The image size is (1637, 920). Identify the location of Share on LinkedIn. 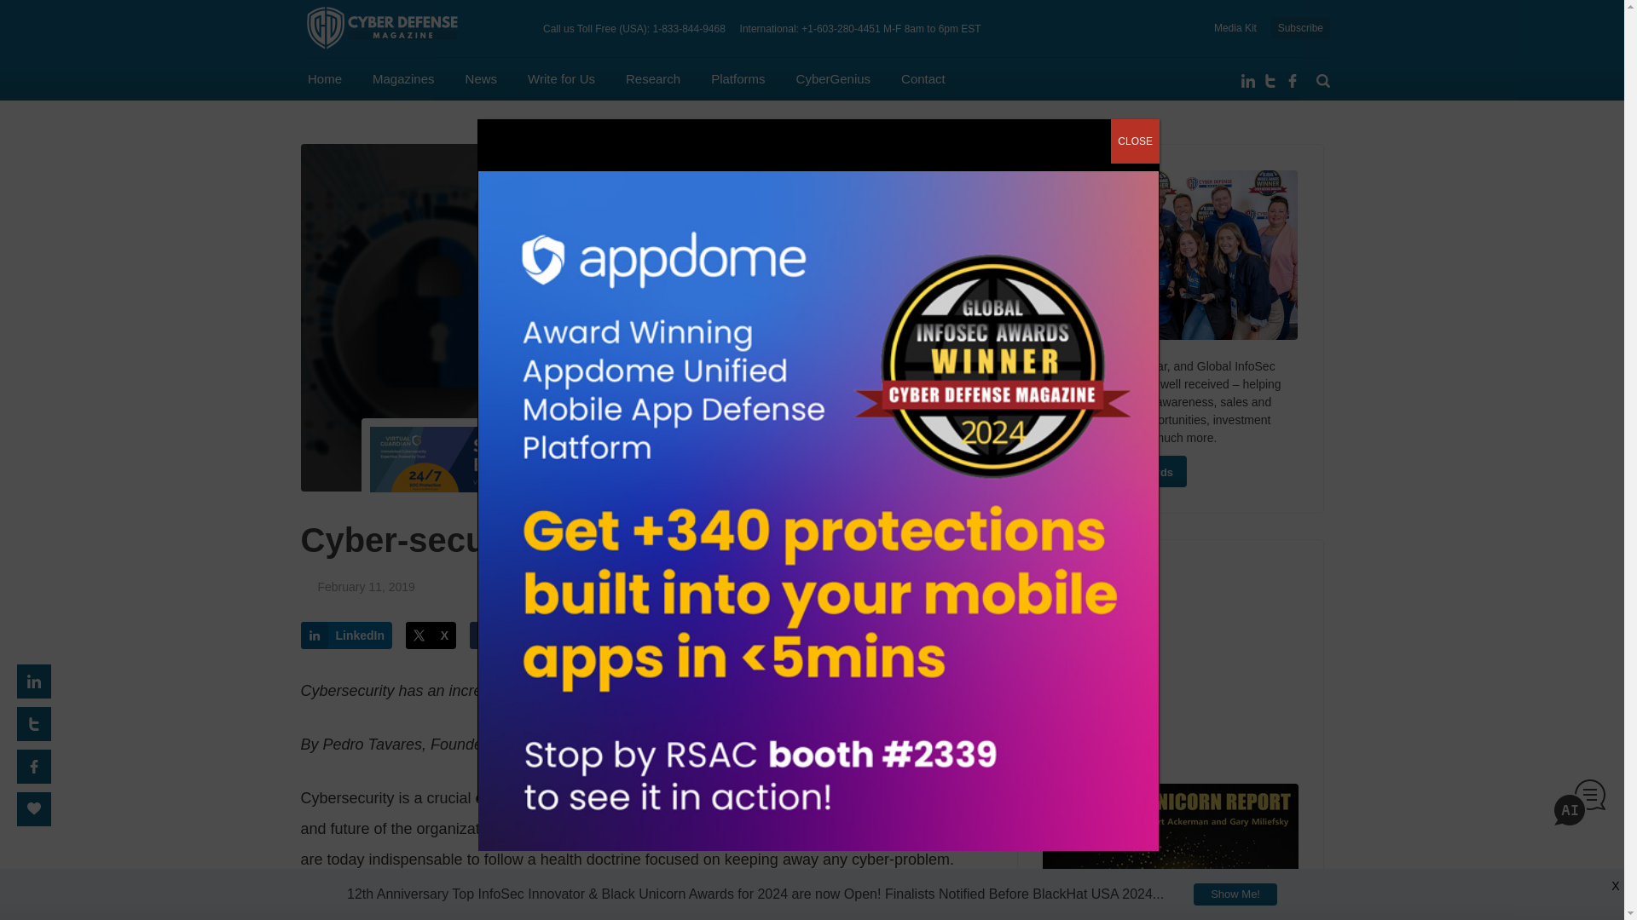
(346, 635).